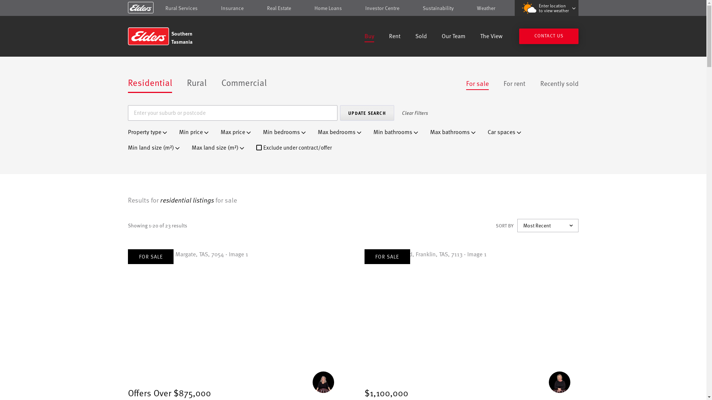 This screenshot has width=712, height=400. What do you see at coordinates (486, 8) in the screenshot?
I see `Weather` at bounding box center [486, 8].